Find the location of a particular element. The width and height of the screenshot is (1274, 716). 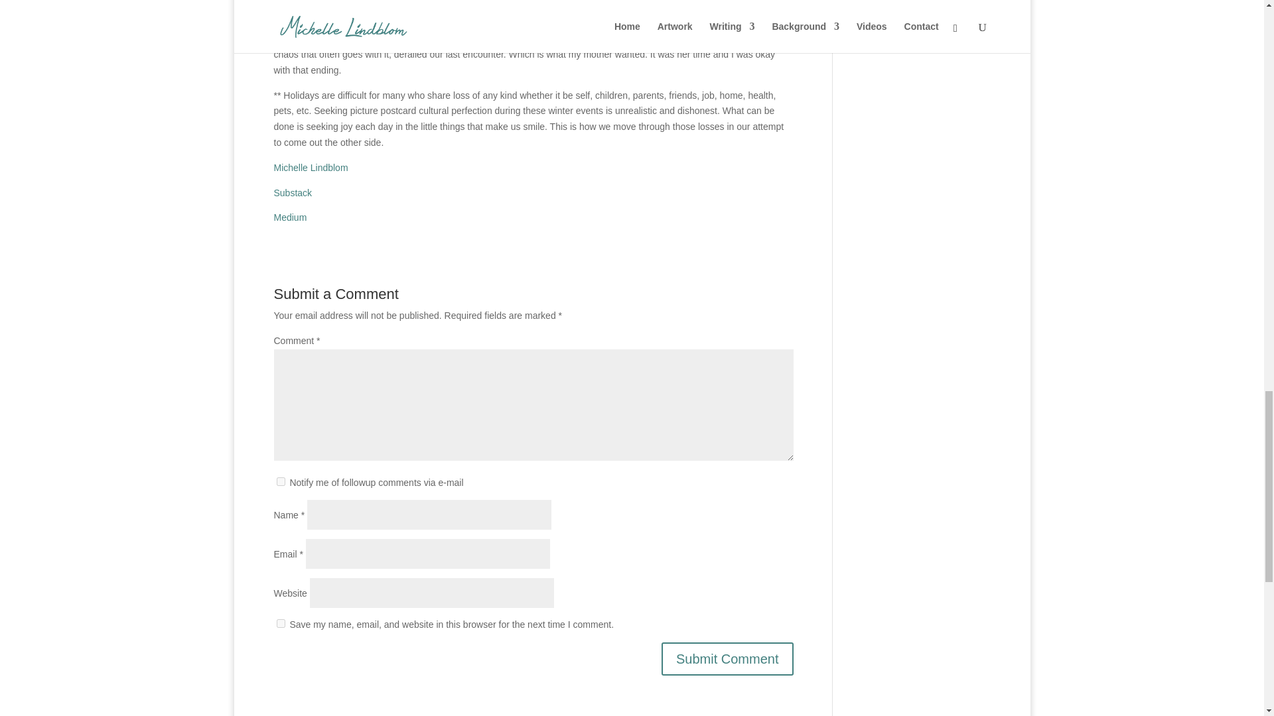

subscribe is located at coordinates (280, 481).